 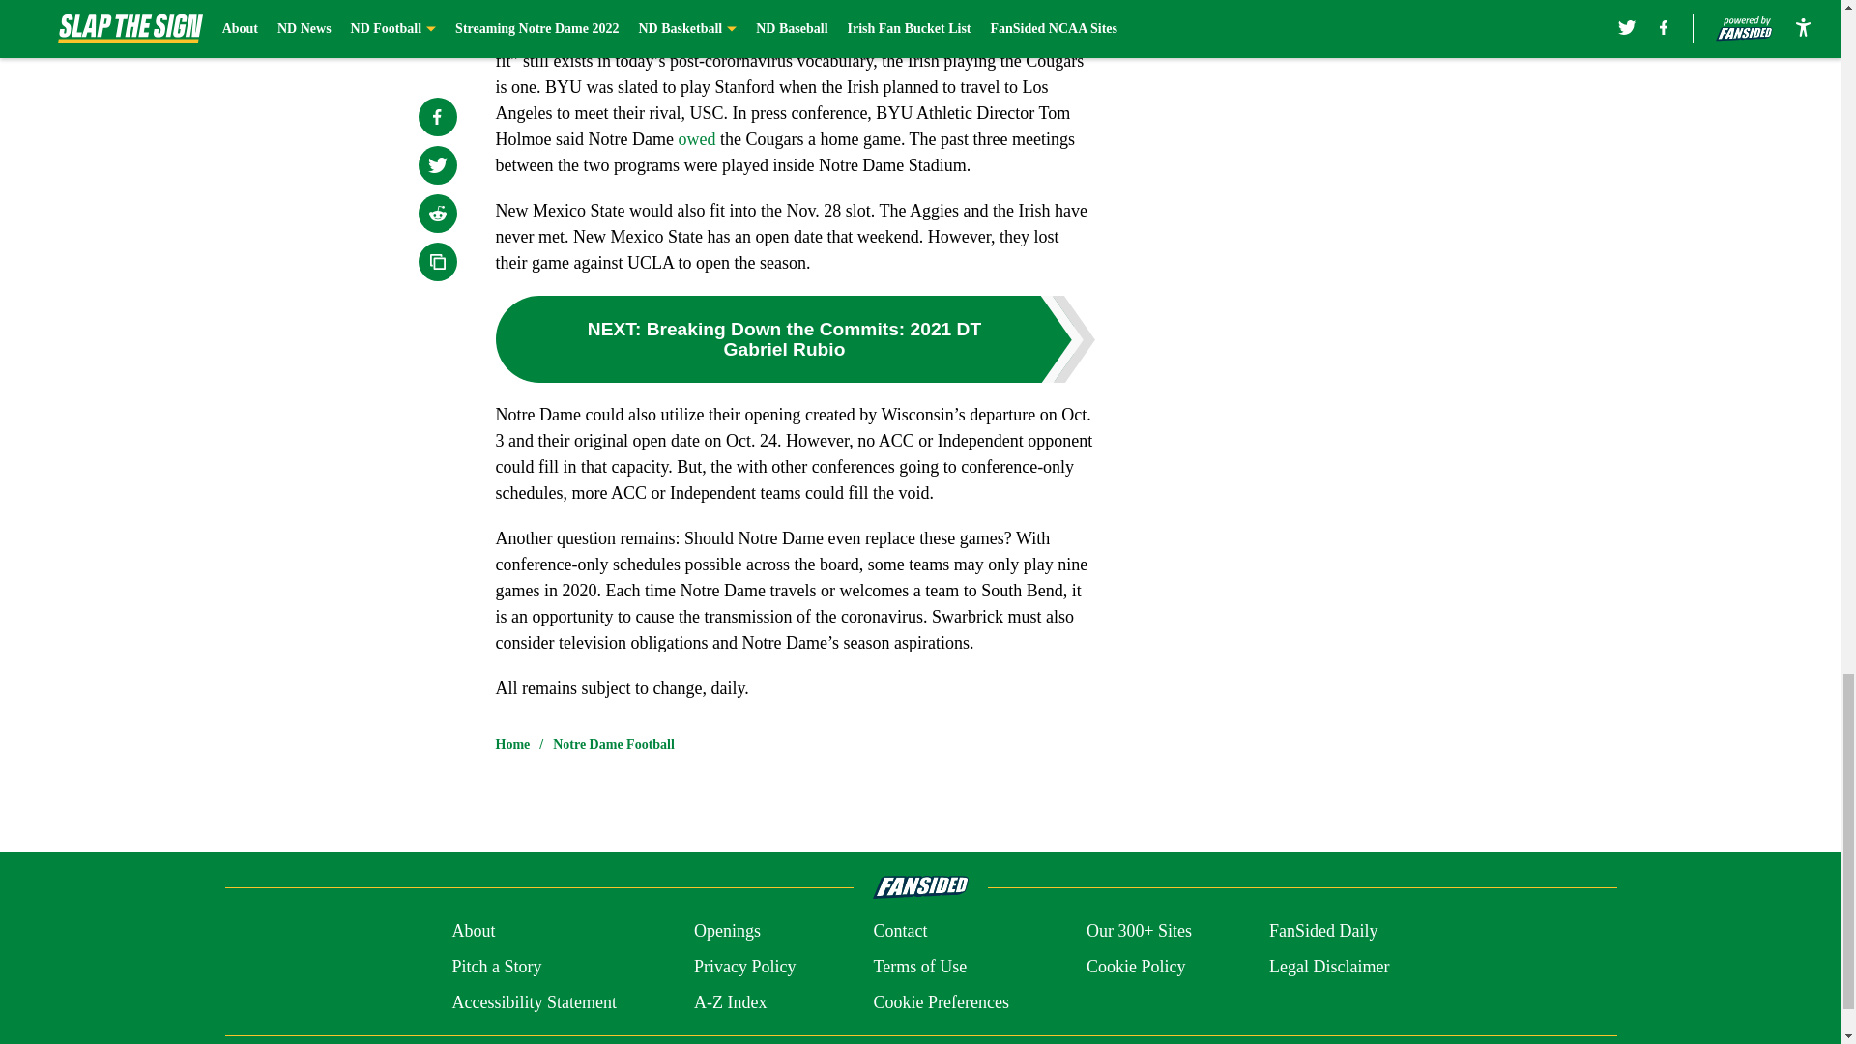 What do you see at coordinates (473, 932) in the screenshot?
I see `About` at bounding box center [473, 932].